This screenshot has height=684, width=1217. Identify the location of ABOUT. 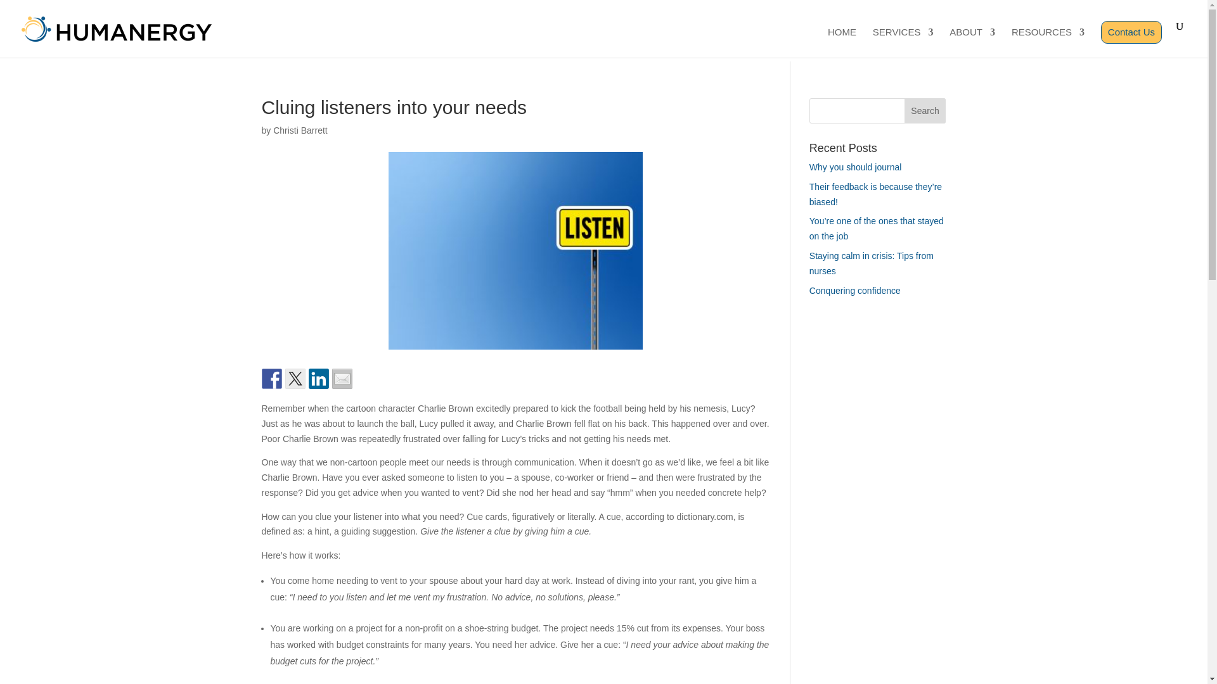
(972, 42).